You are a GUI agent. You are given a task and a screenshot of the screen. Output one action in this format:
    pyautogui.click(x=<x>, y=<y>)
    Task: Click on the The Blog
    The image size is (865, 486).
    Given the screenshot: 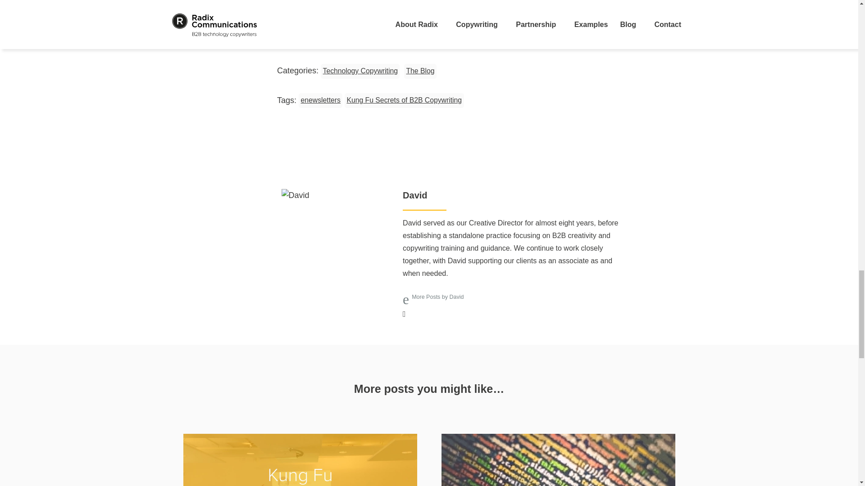 What is the action you would take?
    pyautogui.click(x=420, y=71)
    